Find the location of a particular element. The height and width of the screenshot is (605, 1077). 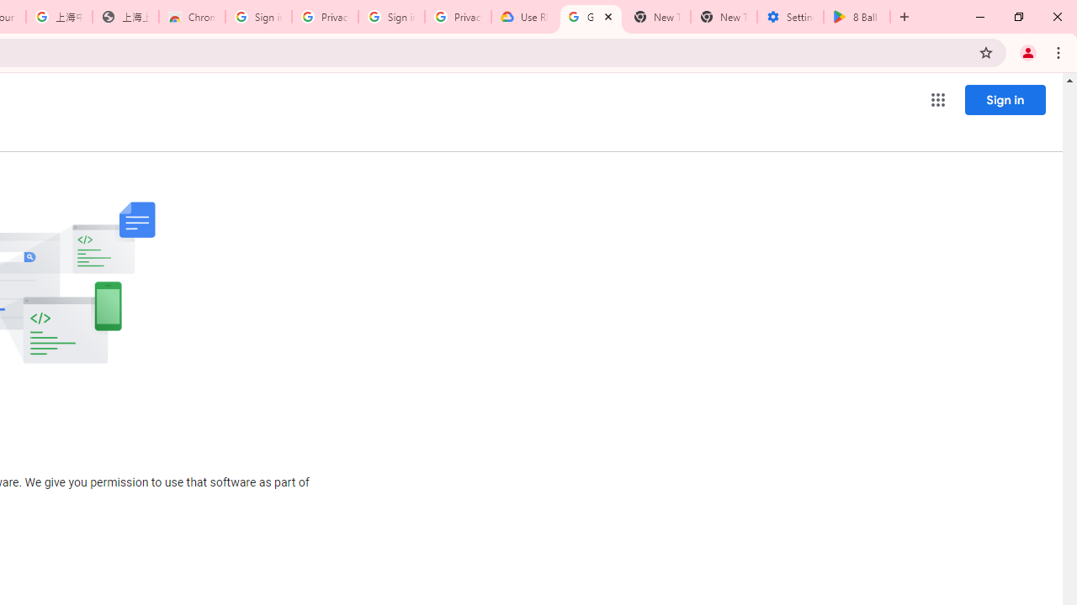

Settings - System is located at coordinates (790, 17).